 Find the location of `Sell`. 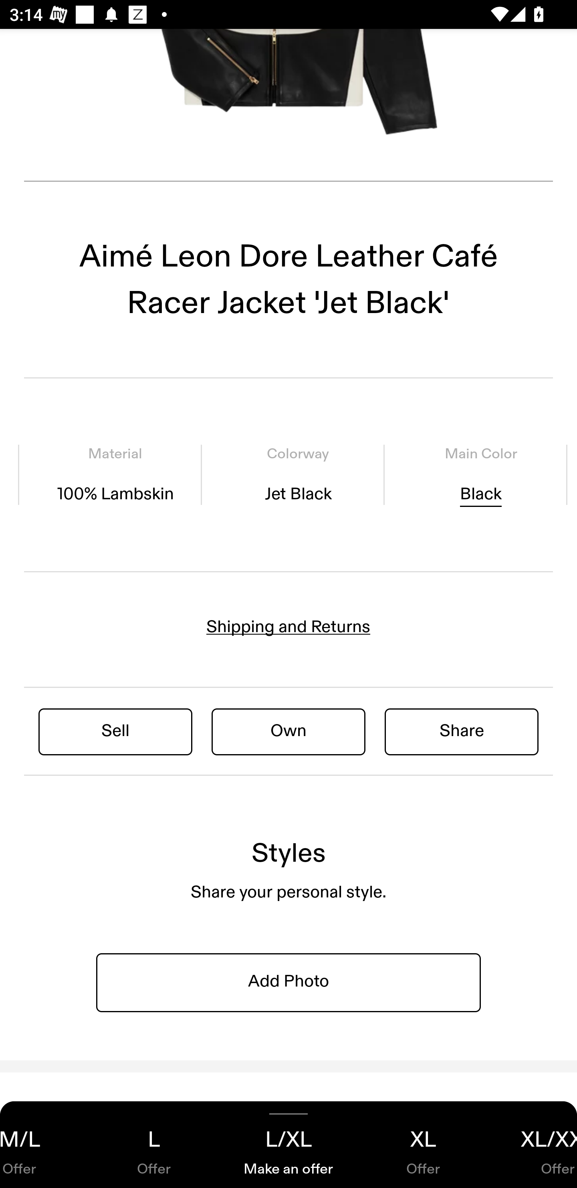

Sell is located at coordinates (115, 731).